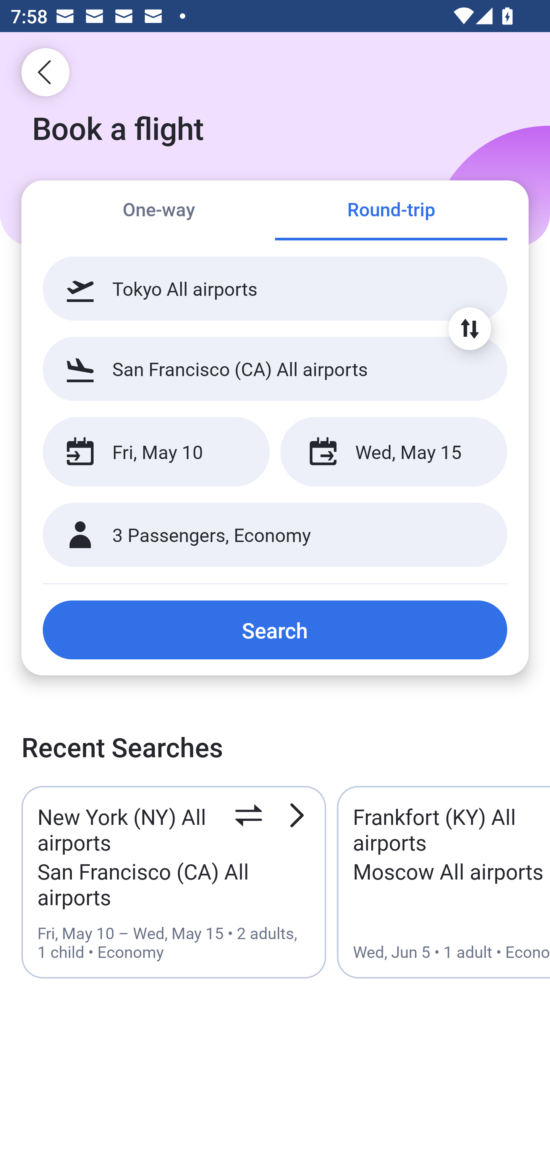 The height and width of the screenshot is (1162, 550). What do you see at coordinates (275, 535) in the screenshot?
I see `3 Passengers, Economy` at bounding box center [275, 535].